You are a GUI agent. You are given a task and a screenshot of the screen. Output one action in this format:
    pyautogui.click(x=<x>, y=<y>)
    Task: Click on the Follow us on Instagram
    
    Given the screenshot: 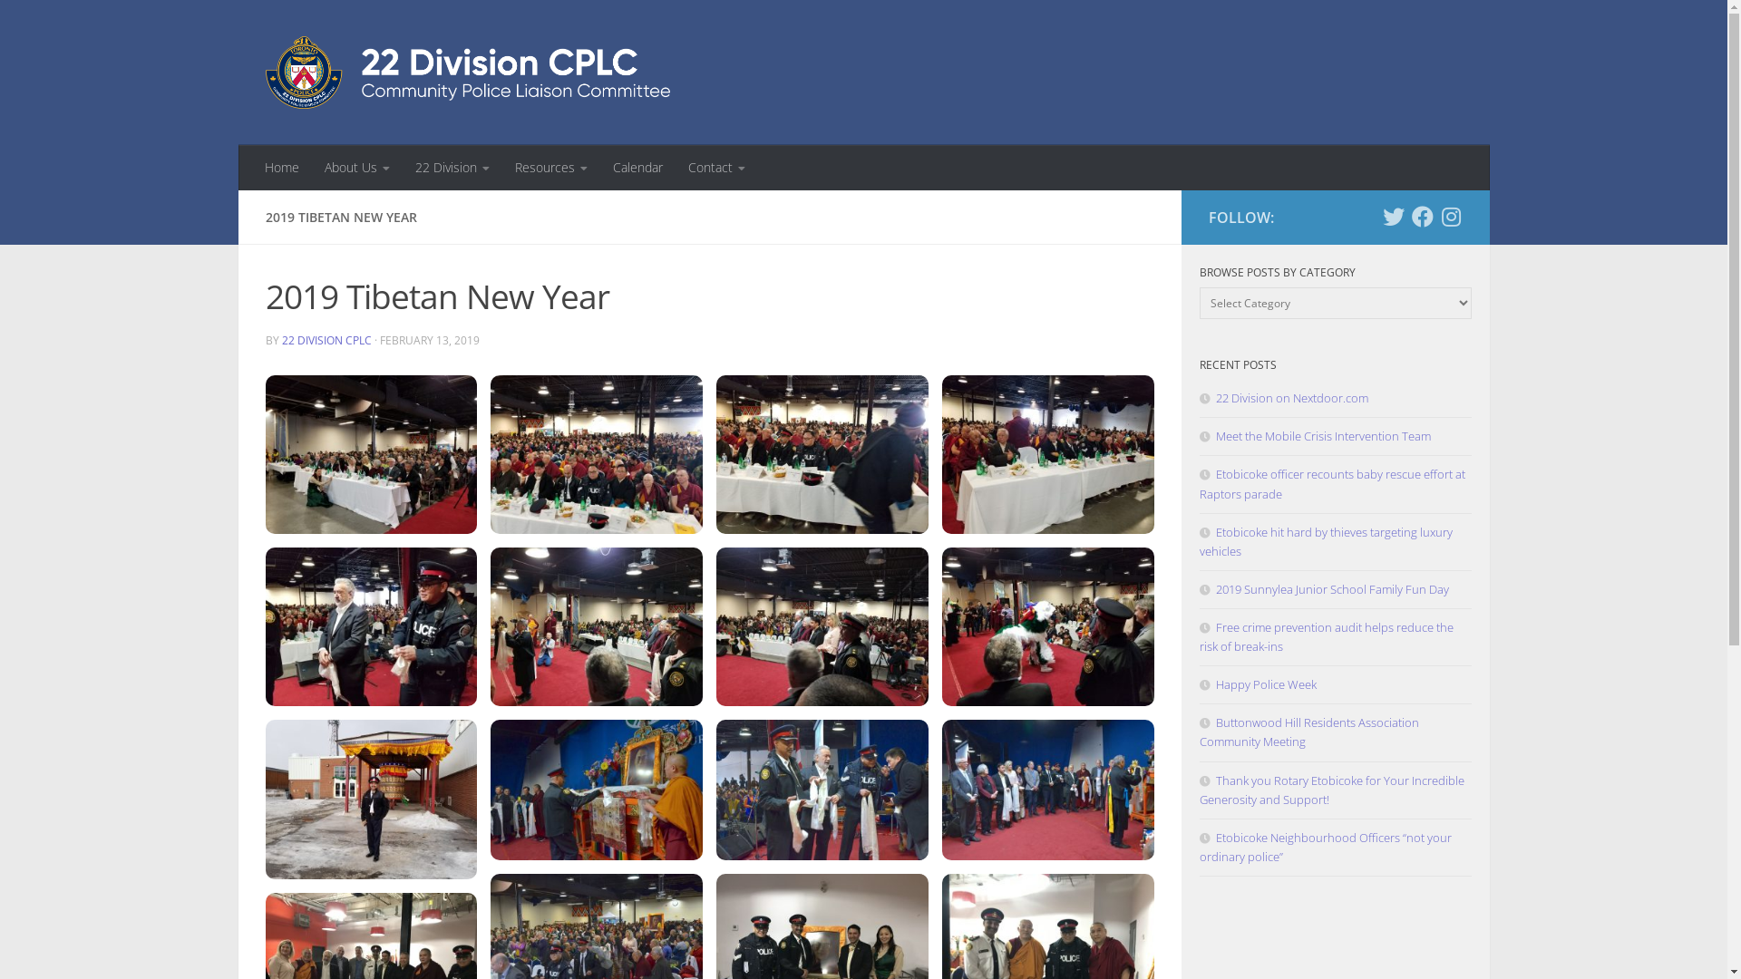 What is the action you would take?
    pyautogui.click(x=1451, y=217)
    